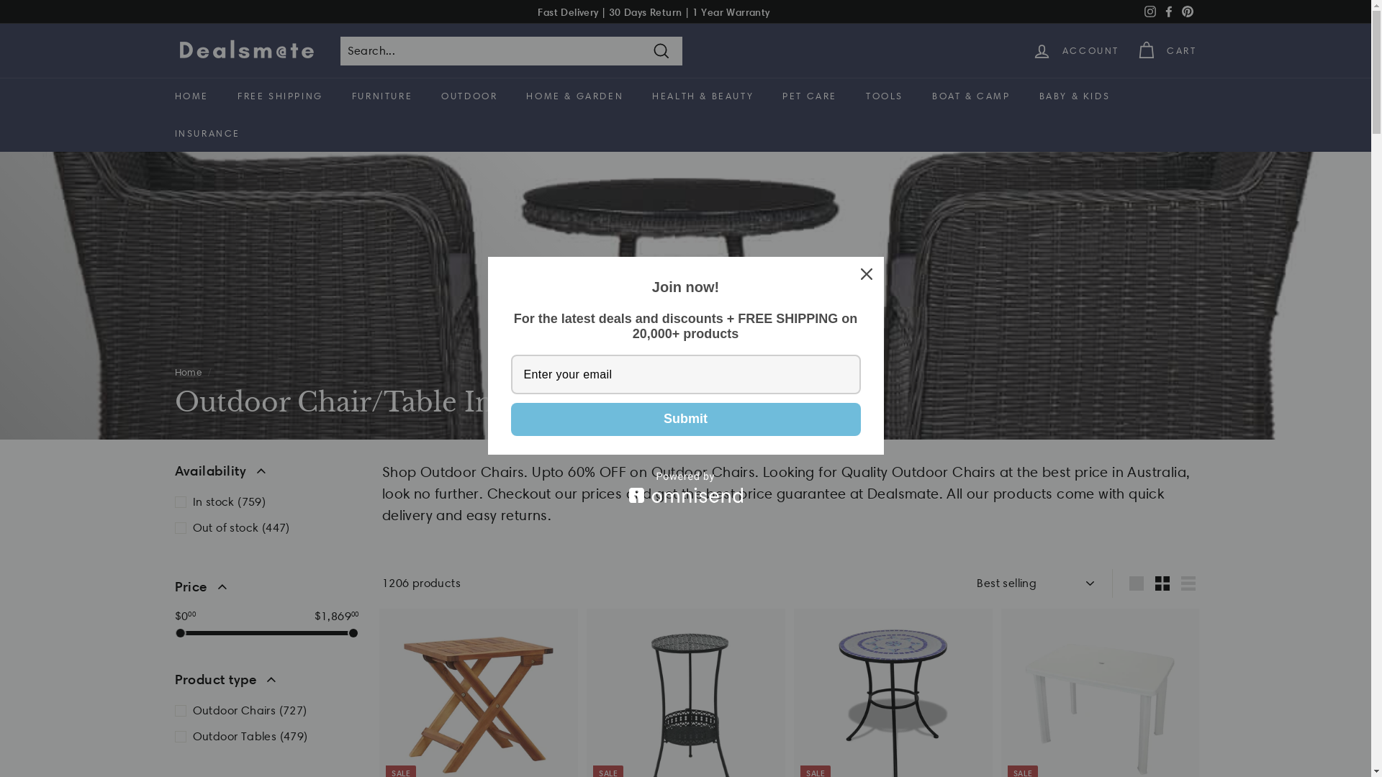  What do you see at coordinates (207, 134) in the screenshot?
I see `INSURANCE` at bounding box center [207, 134].